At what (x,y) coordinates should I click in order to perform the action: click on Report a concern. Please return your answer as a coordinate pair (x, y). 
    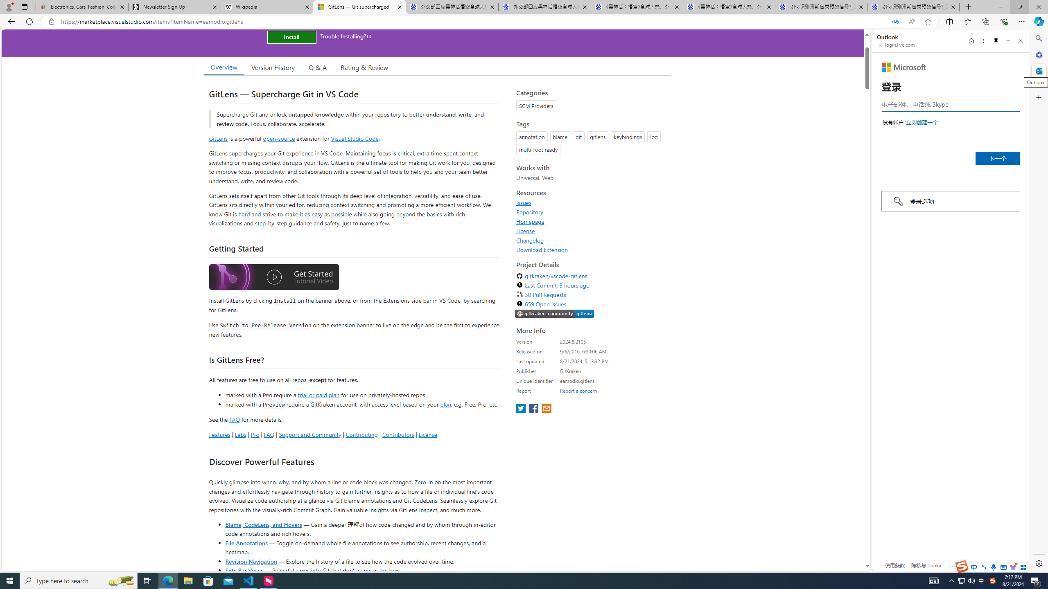
    Looking at the image, I should click on (578, 391).